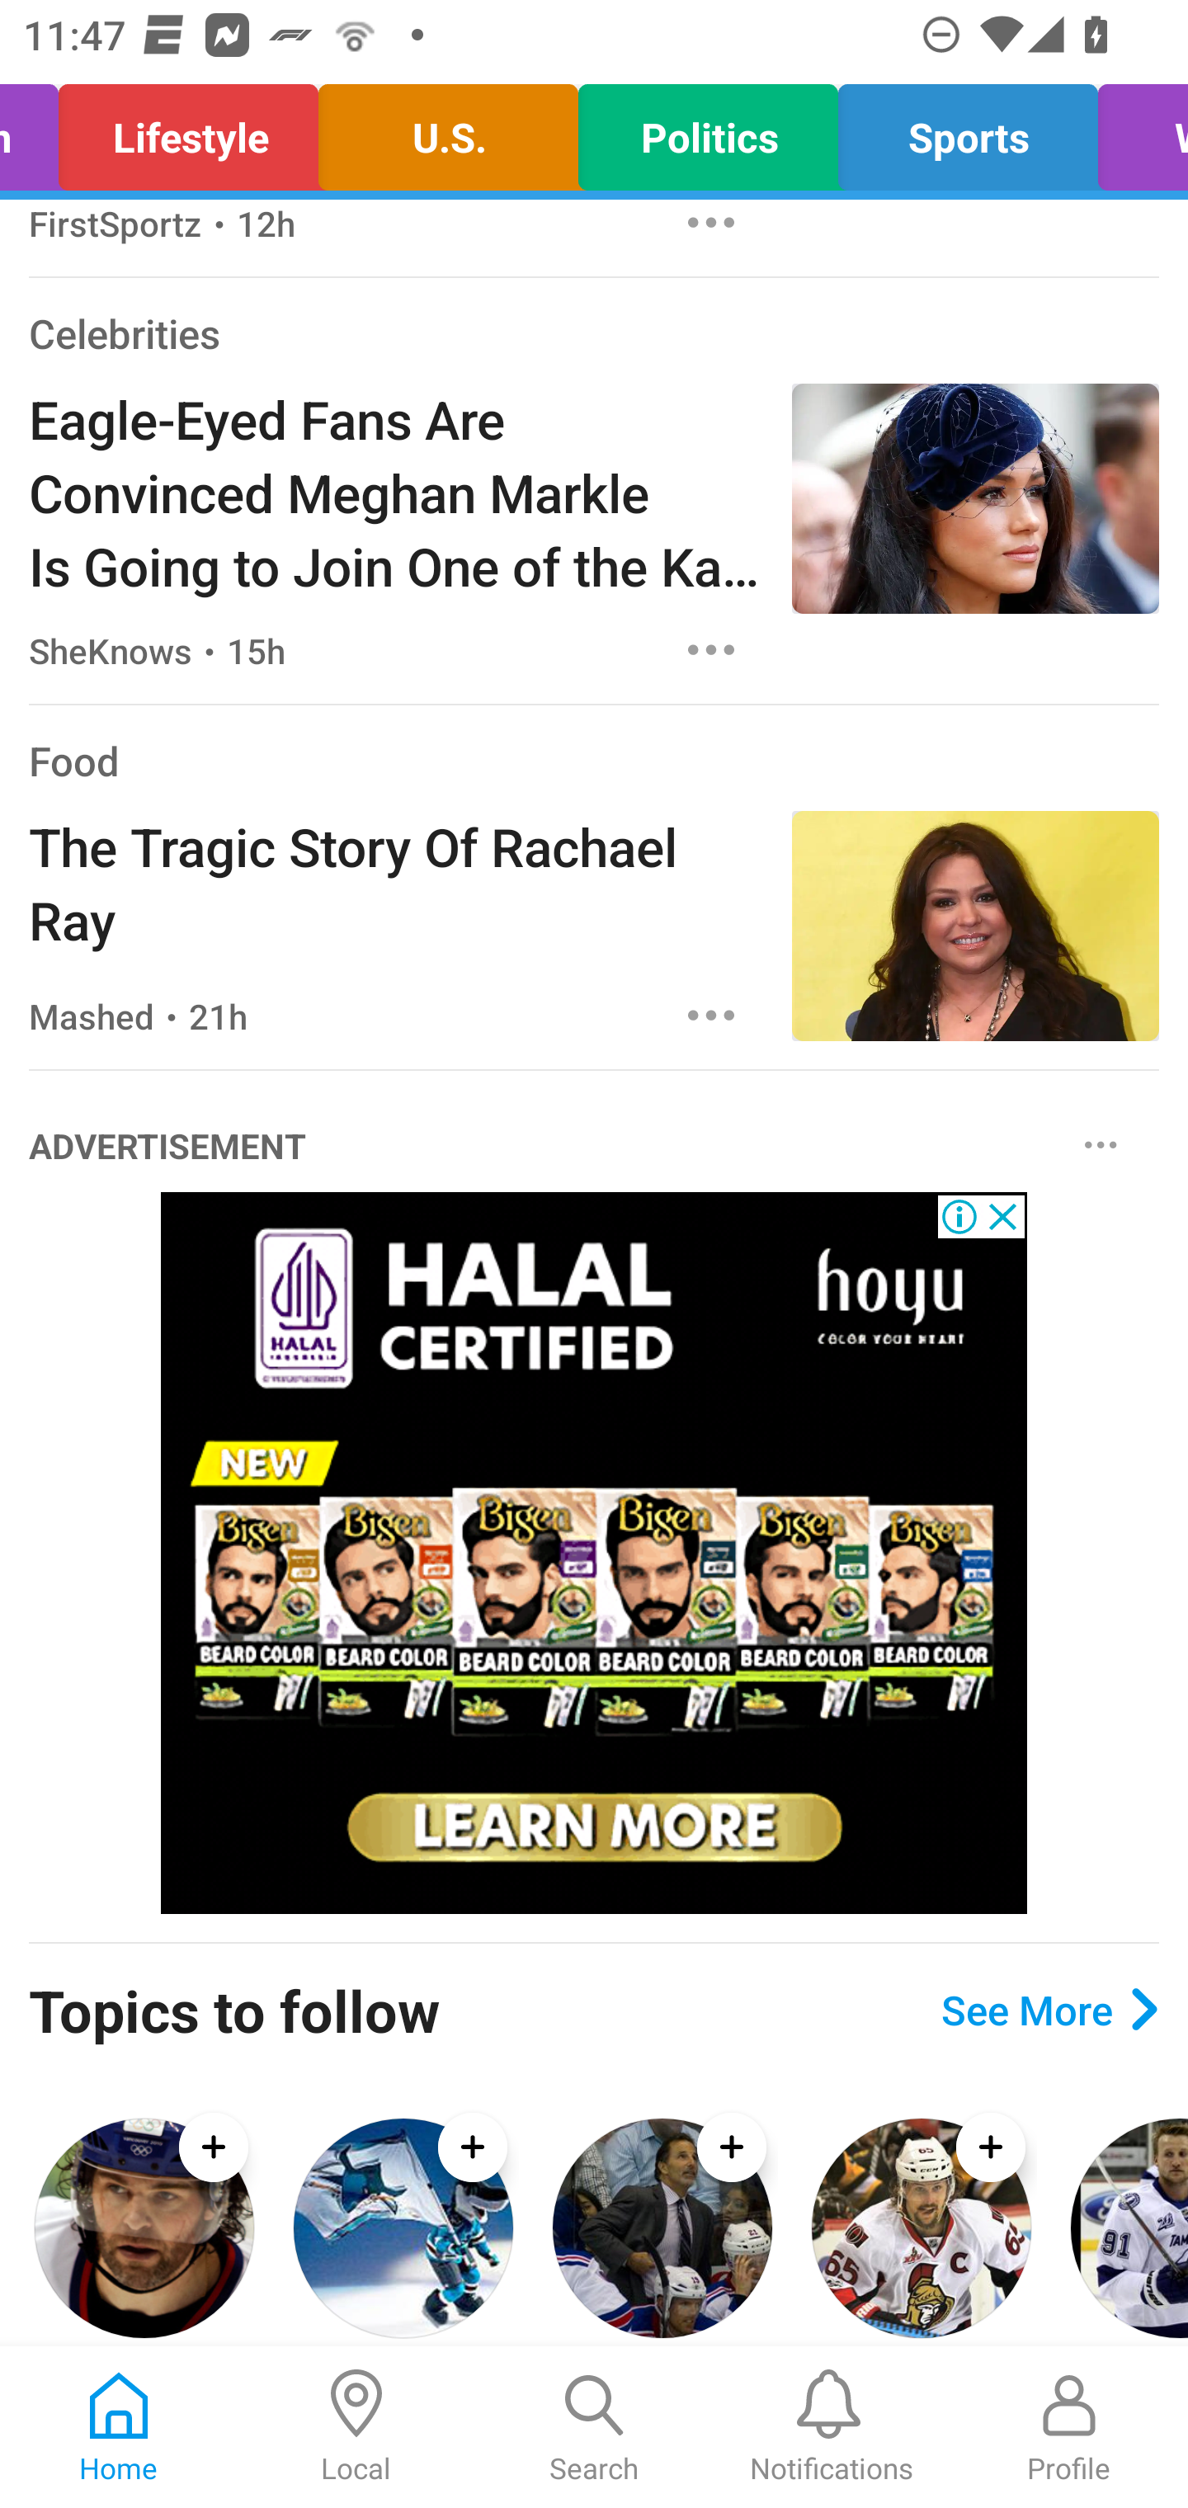 The height and width of the screenshot is (2508, 1188). I want to click on Options, so click(711, 648).